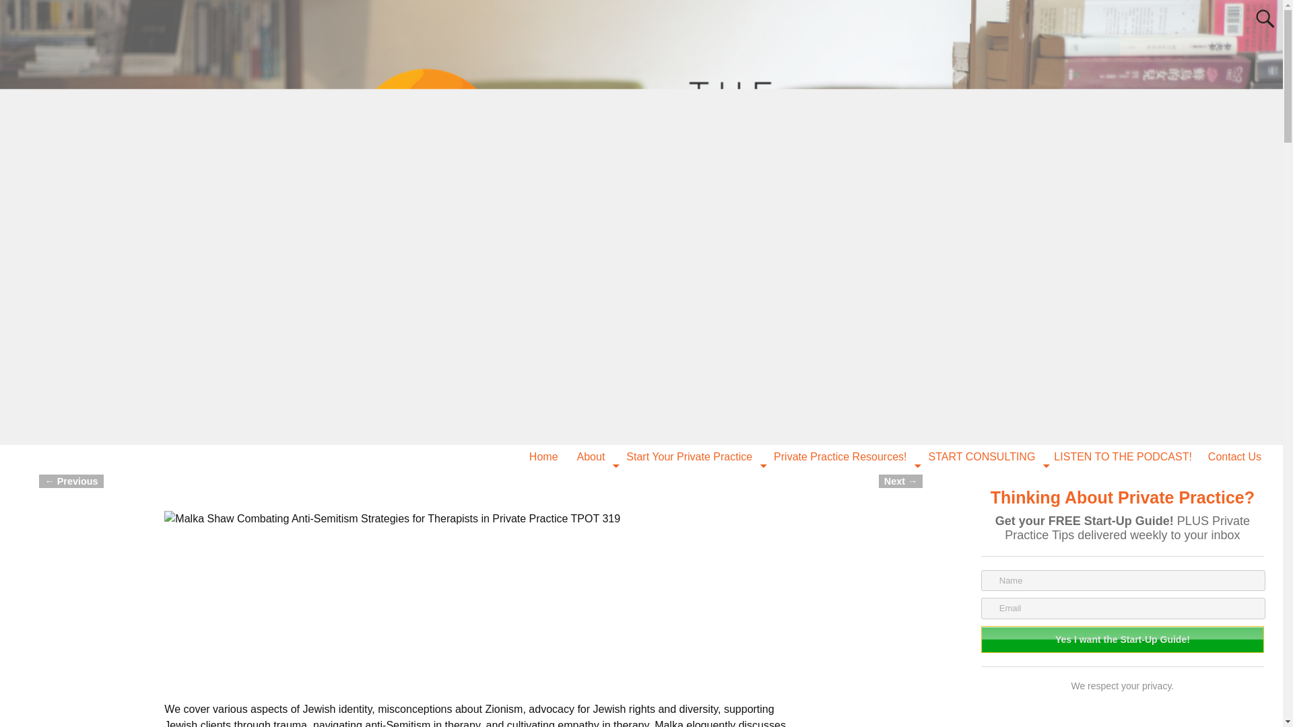  I want to click on Home, so click(543, 456).